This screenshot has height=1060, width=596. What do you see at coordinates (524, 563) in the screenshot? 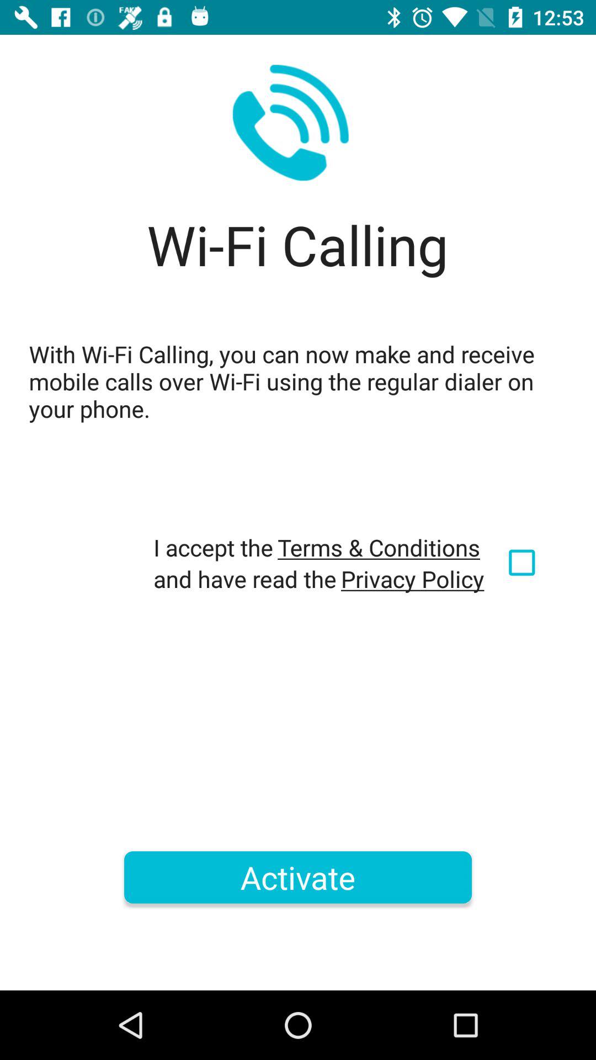
I see `press icon to the right of privacy policy icon` at bounding box center [524, 563].